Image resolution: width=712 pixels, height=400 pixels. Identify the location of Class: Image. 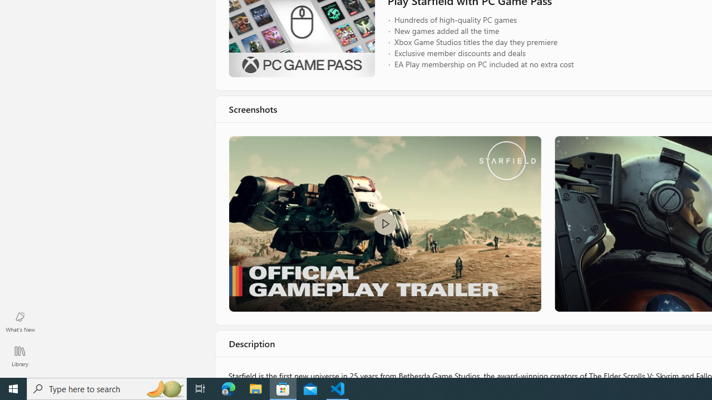
(384, 223).